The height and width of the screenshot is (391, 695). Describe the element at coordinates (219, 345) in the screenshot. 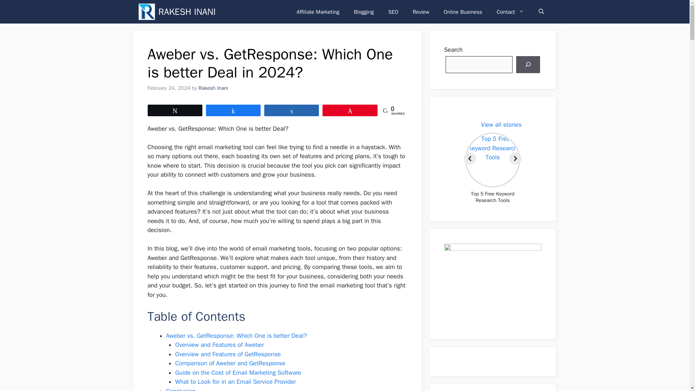

I see `Overview and Features of Aweber` at that location.